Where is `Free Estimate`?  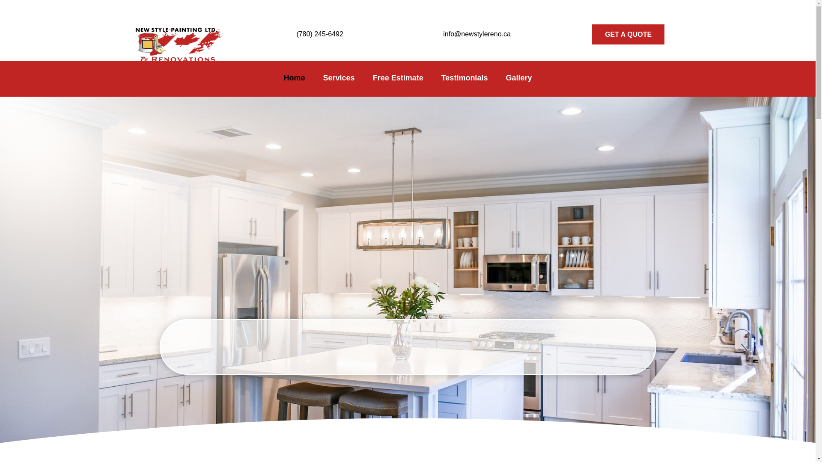
Free Estimate is located at coordinates (398, 79).